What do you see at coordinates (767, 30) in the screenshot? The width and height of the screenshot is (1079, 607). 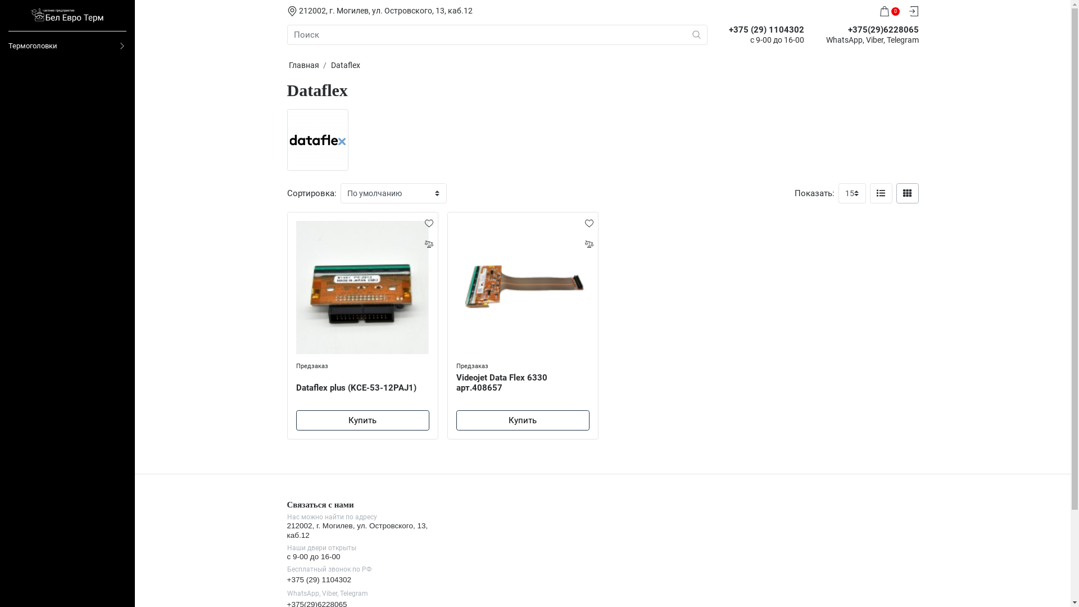 I see `+375 (29) 1104302` at bounding box center [767, 30].